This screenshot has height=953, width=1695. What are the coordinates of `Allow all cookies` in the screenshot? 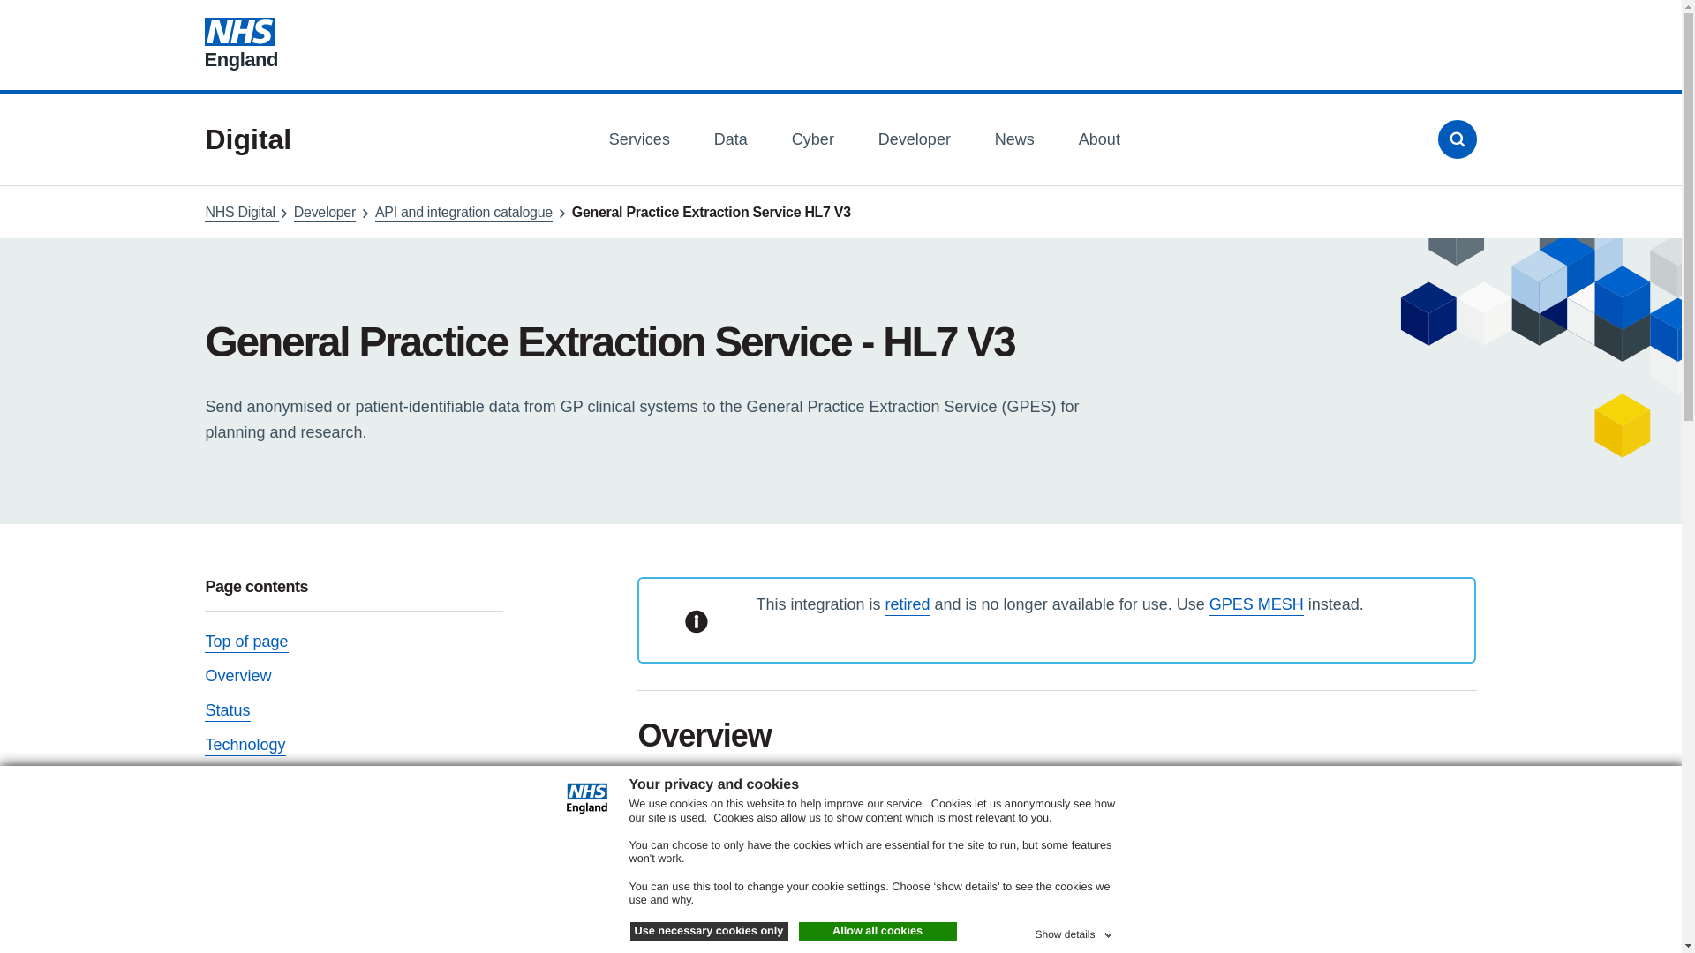 It's located at (877, 932).